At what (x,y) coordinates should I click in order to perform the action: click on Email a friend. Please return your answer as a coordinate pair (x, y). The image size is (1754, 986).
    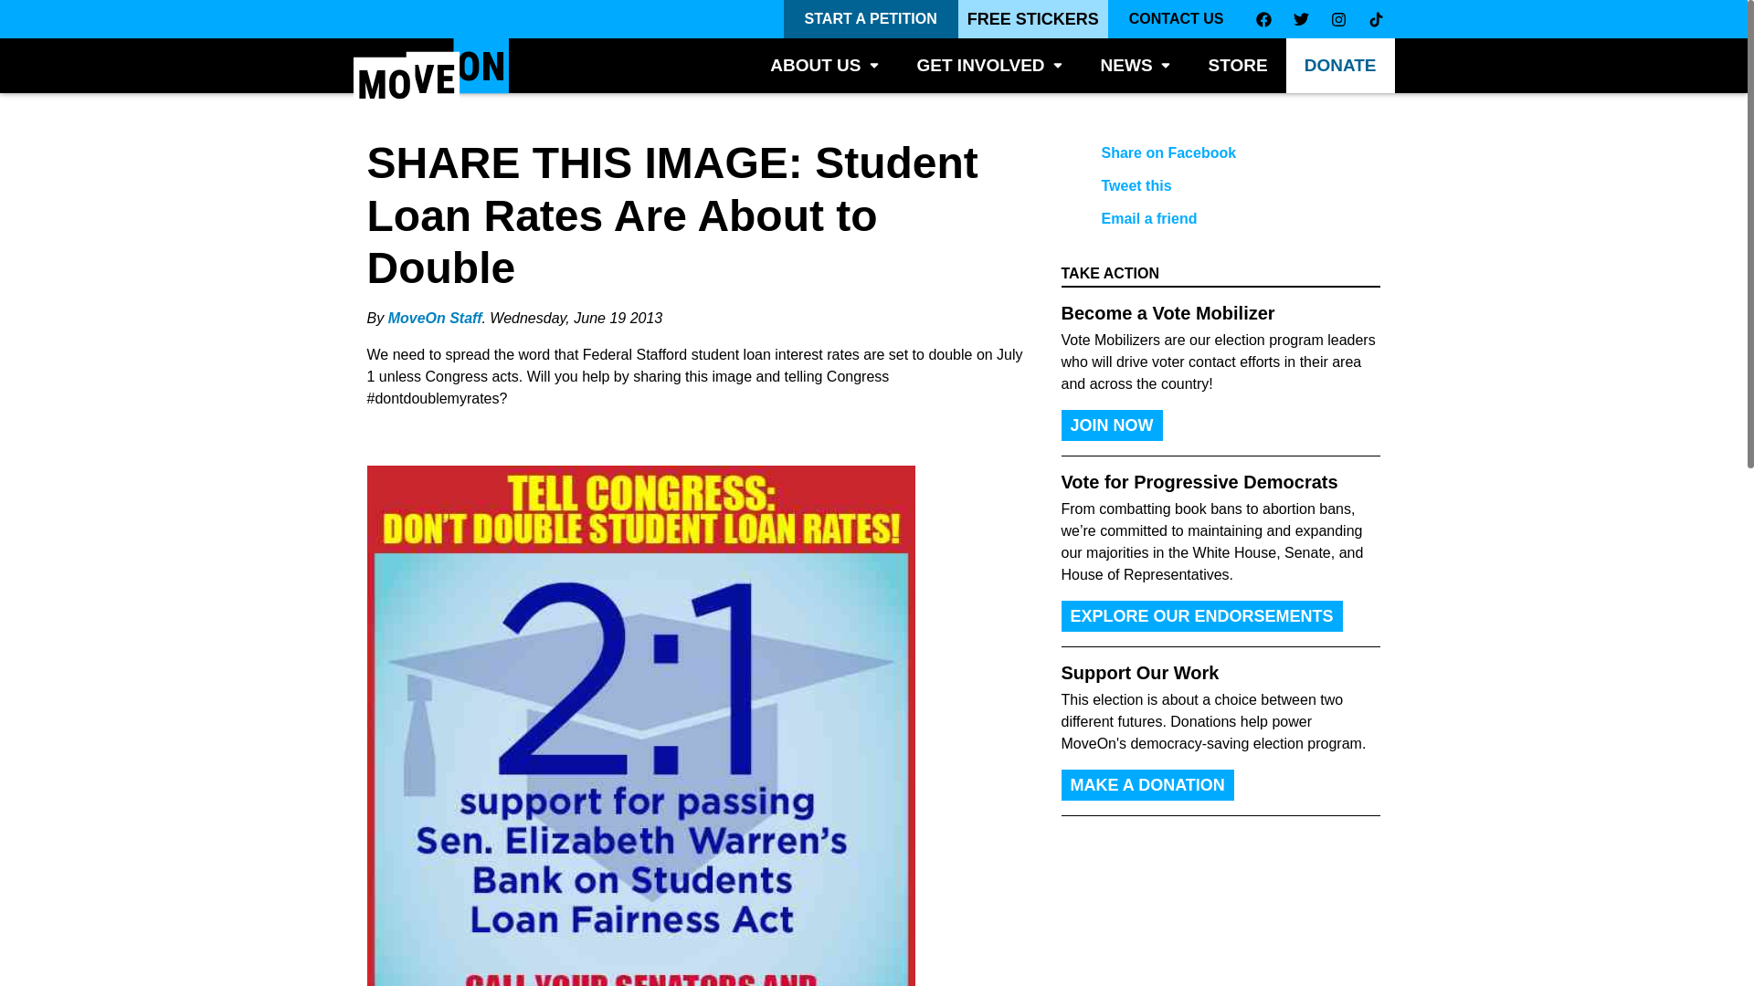
    Looking at the image, I should click on (1206, 219).